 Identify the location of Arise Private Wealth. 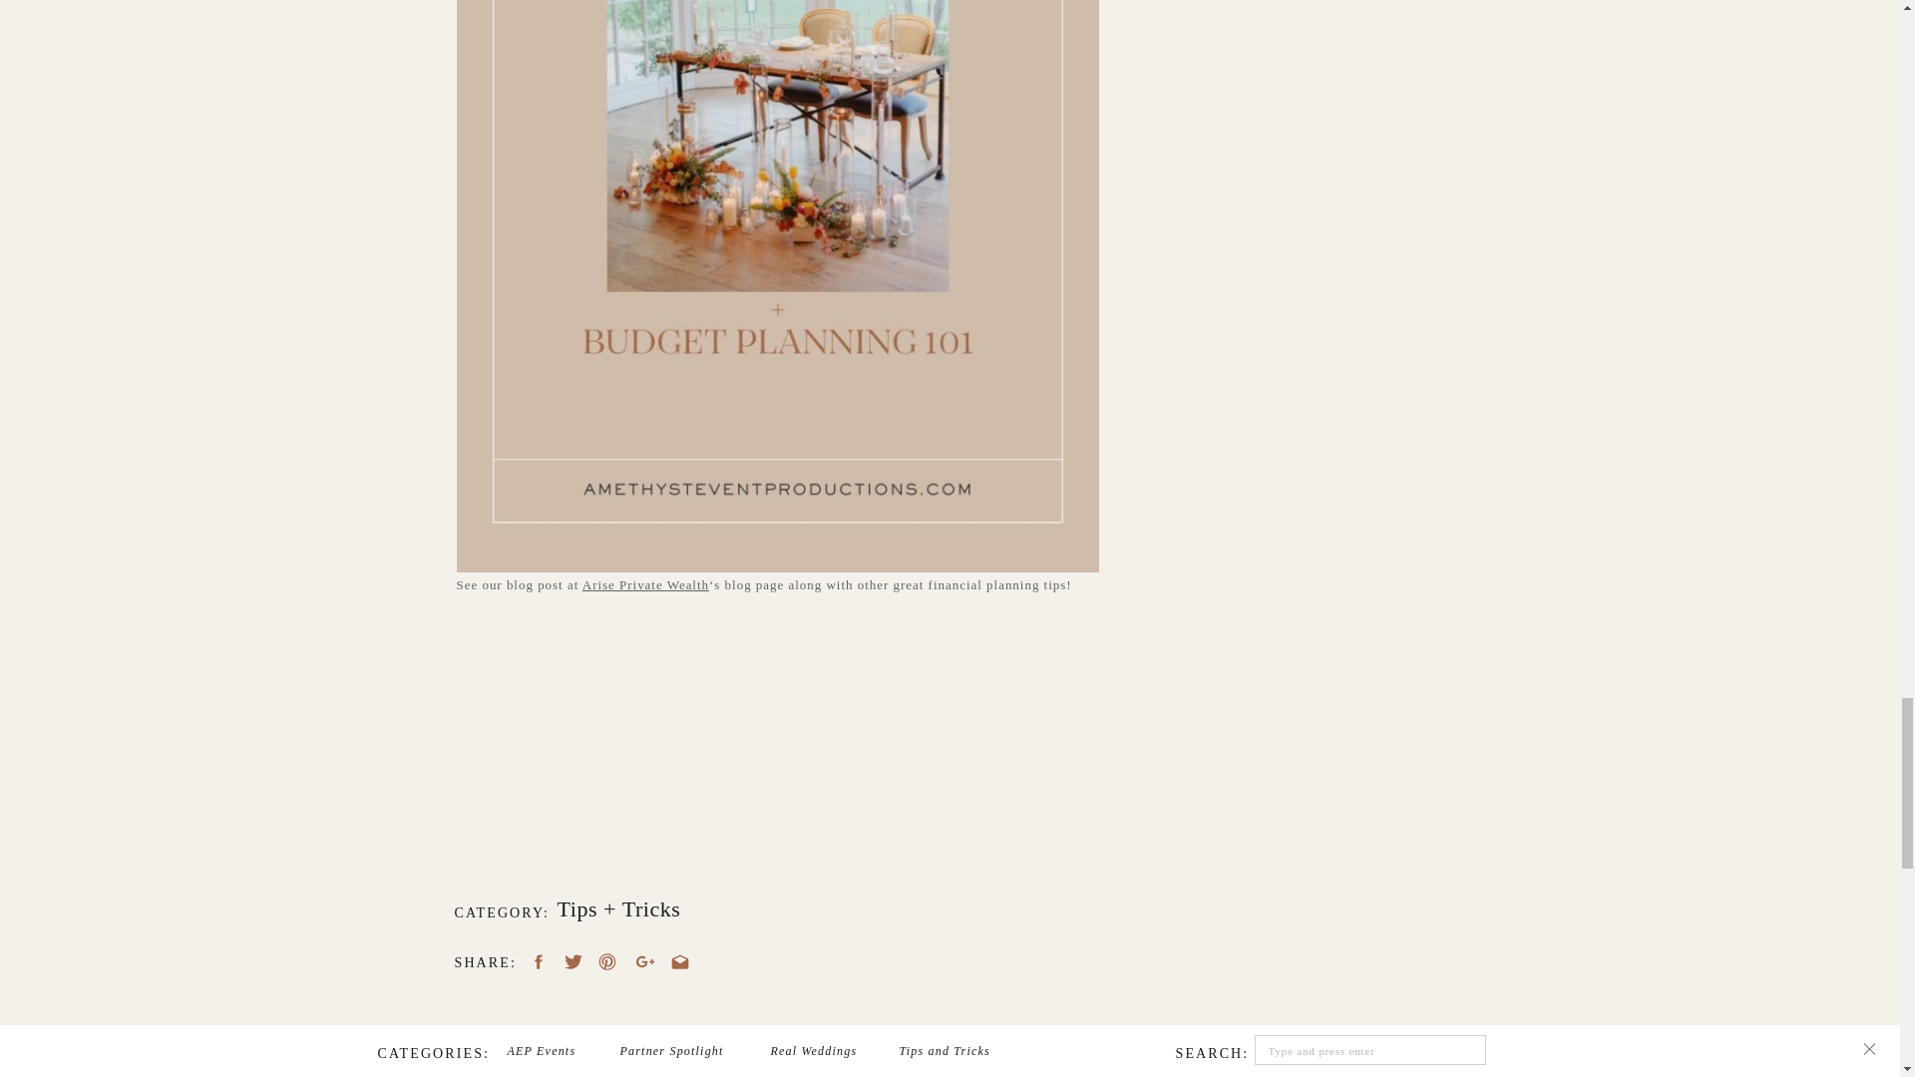
(644, 584).